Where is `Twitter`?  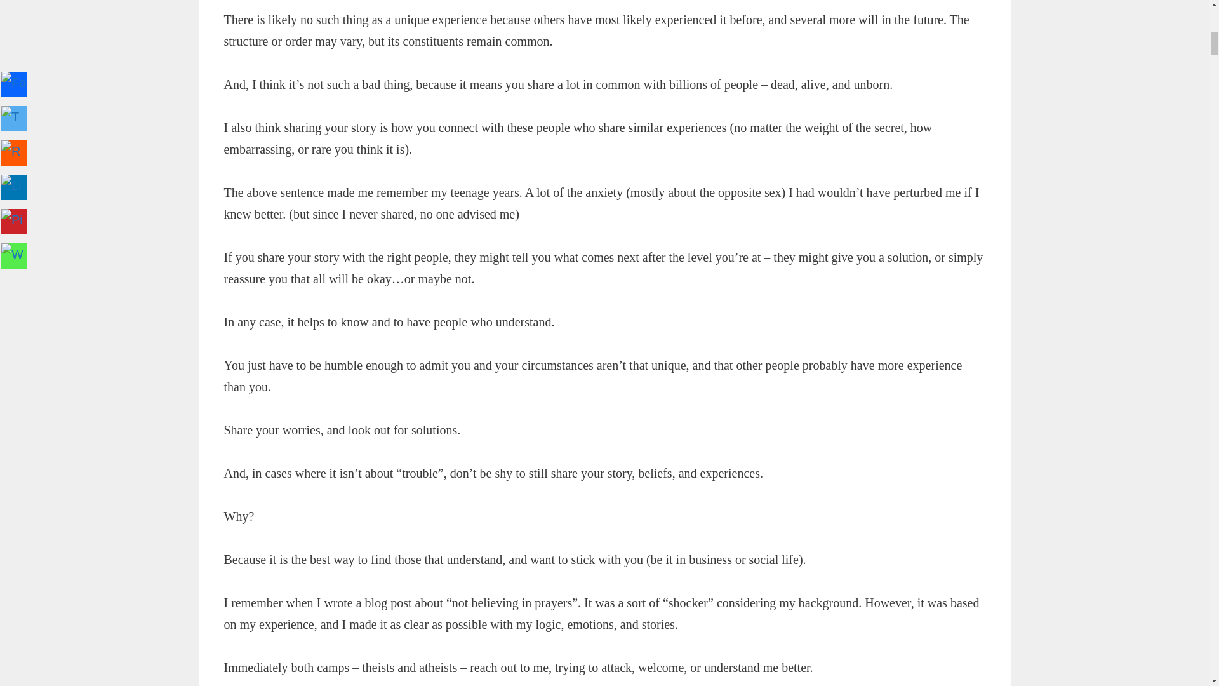 Twitter is located at coordinates (291, 4).